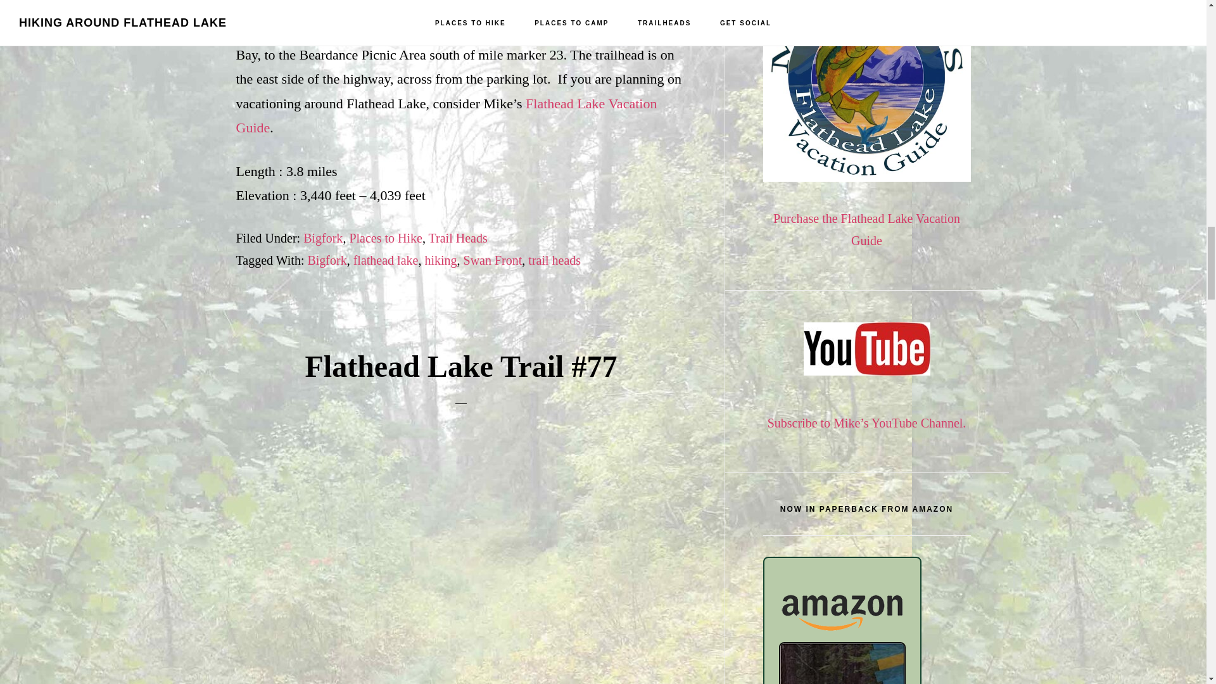 The width and height of the screenshot is (1216, 684). I want to click on Trail Heads, so click(458, 238).